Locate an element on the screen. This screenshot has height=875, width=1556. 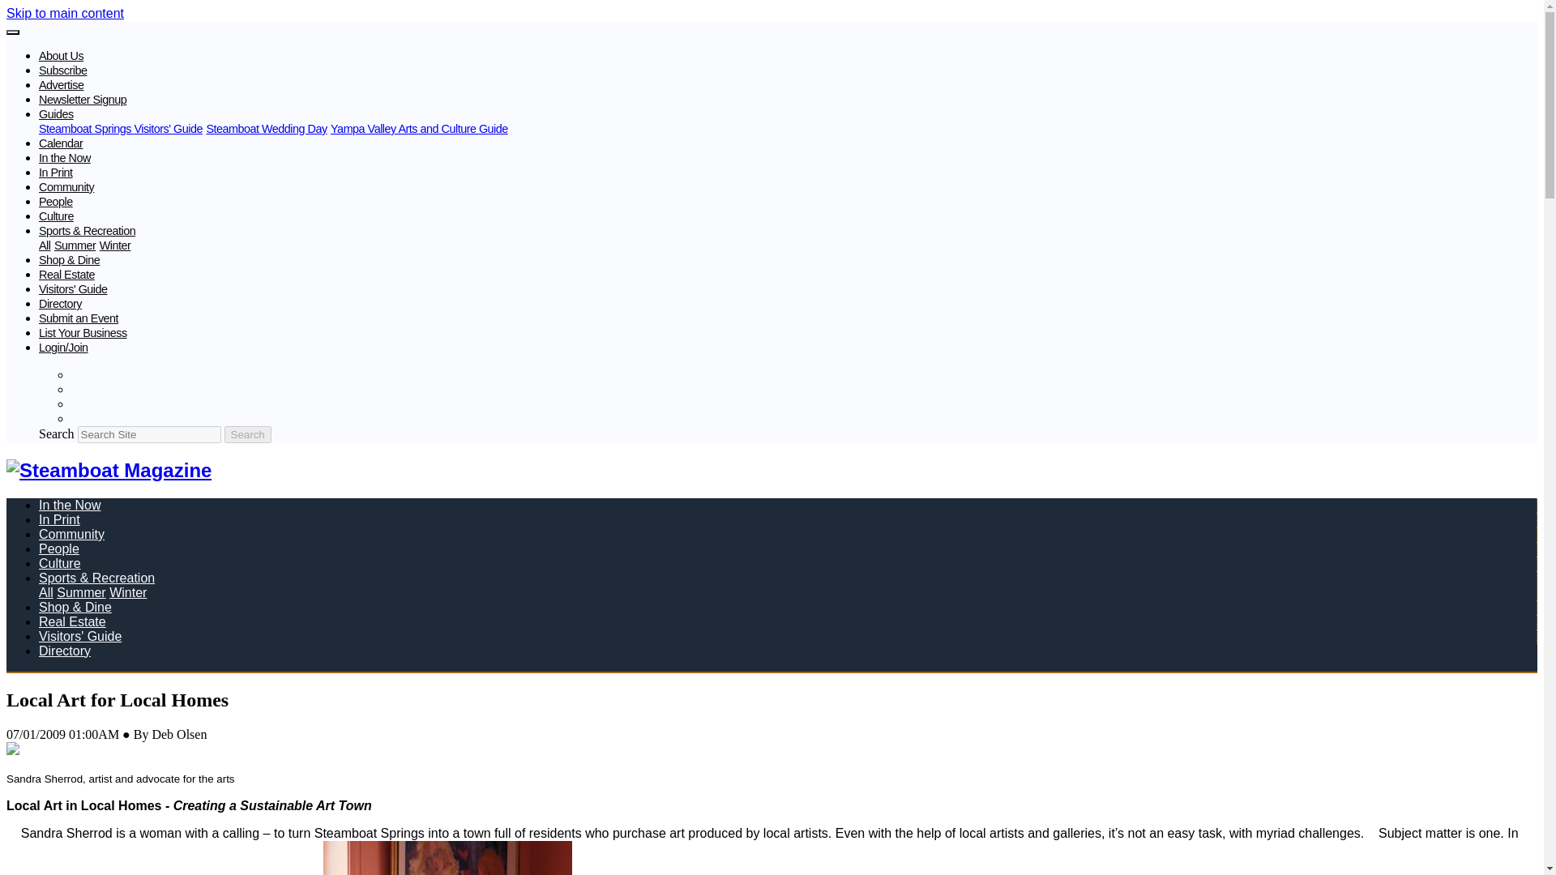
Calendar is located at coordinates (60, 143).